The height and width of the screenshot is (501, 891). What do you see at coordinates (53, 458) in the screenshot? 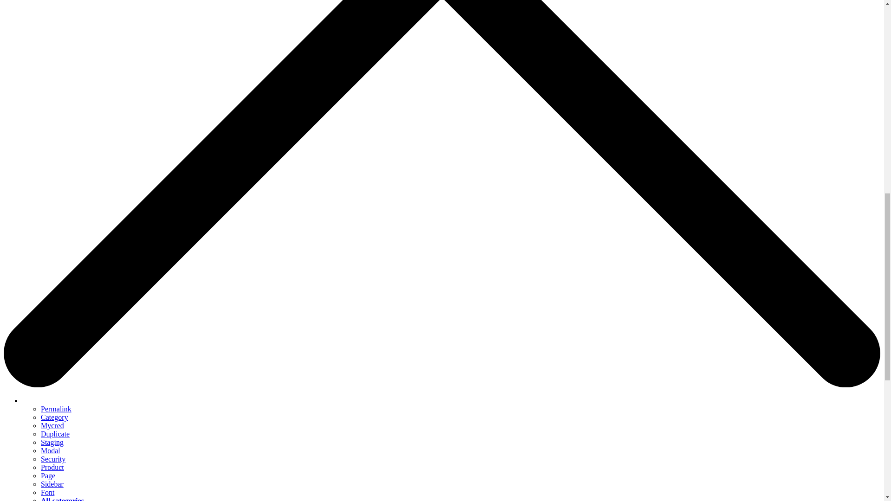
I see `Security` at bounding box center [53, 458].